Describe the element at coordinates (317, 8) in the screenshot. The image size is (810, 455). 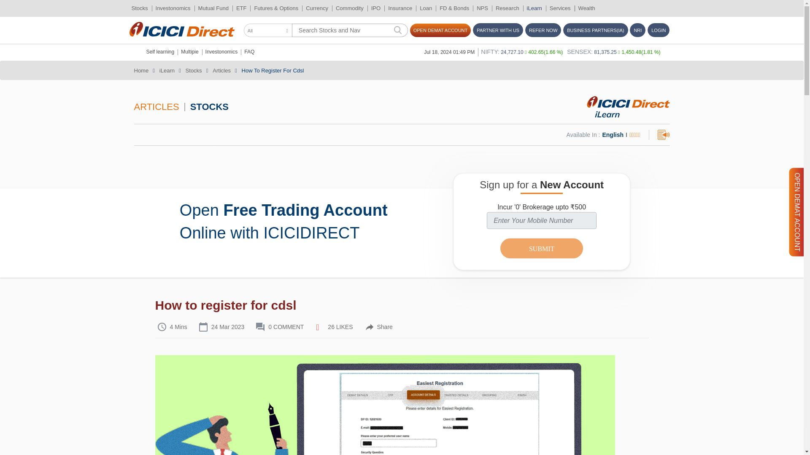
I see `Currency` at that location.